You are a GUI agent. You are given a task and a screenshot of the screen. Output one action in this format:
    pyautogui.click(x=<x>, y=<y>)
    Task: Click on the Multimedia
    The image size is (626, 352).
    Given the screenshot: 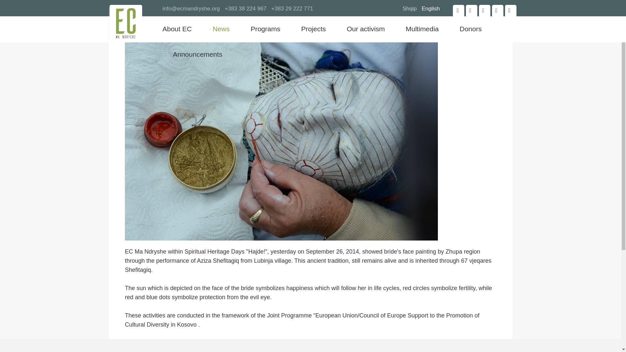 What is the action you would take?
    pyautogui.click(x=422, y=29)
    